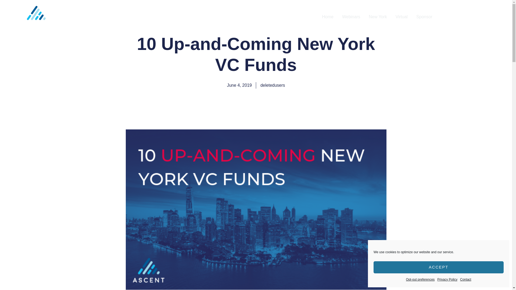  What do you see at coordinates (447, 280) in the screenshot?
I see `Privacy Policy` at bounding box center [447, 280].